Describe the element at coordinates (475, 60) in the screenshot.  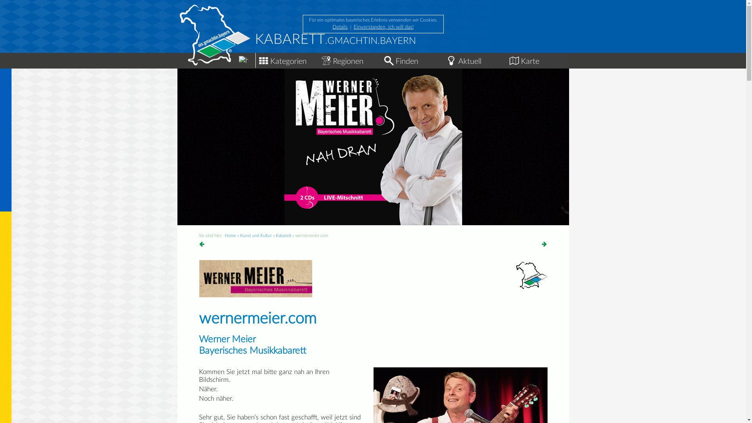
I see `Aktuell` at that location.